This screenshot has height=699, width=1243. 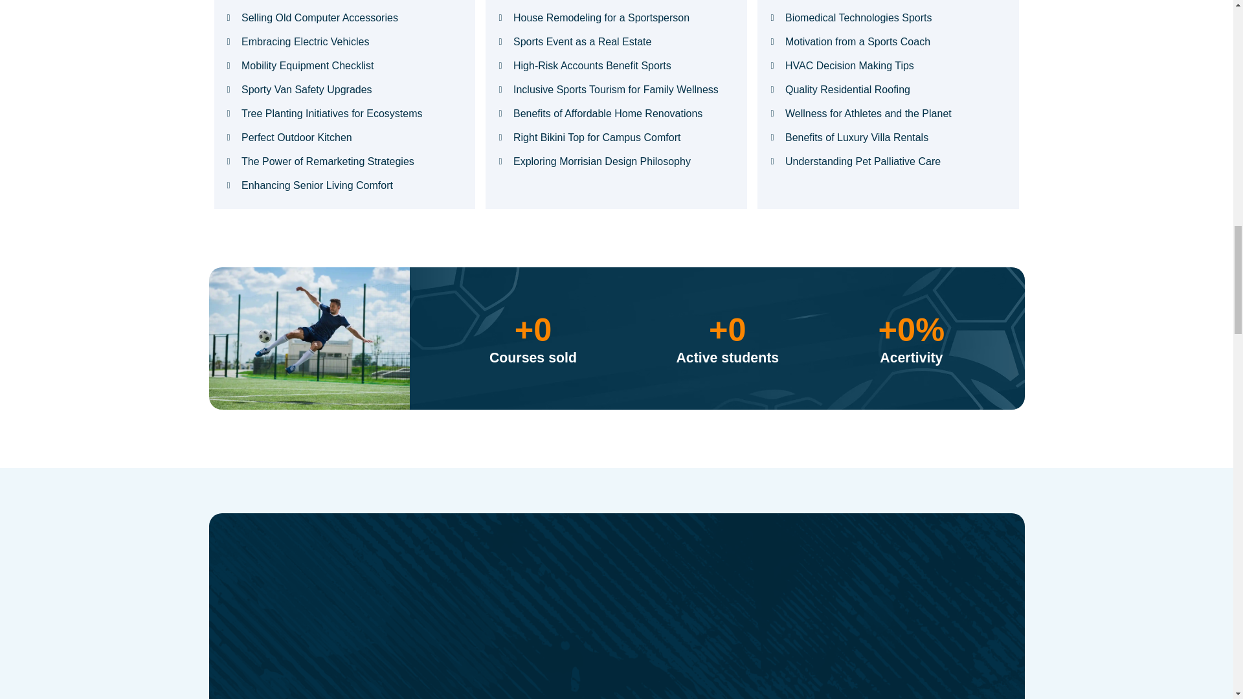 I want to click on Quality Residential Roofing, so click(x=888, y=90).